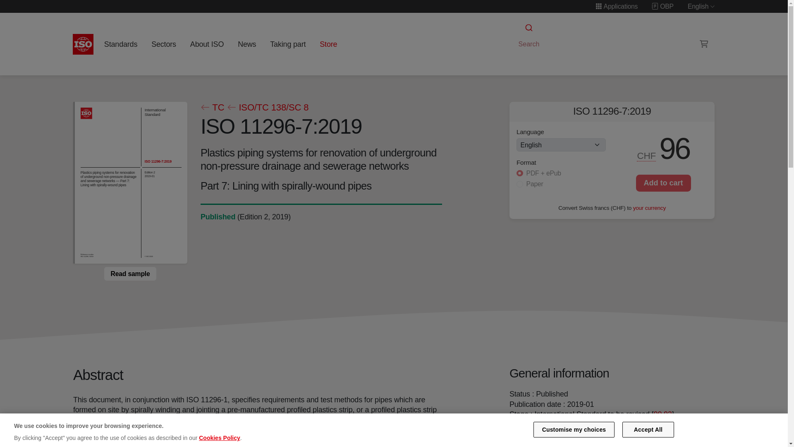 The height and width of the screenshot is (447, 794). What do you see at coordinates (616, 6) in the screenshot?
I see ` Applications` at bounding box center [616, 6].